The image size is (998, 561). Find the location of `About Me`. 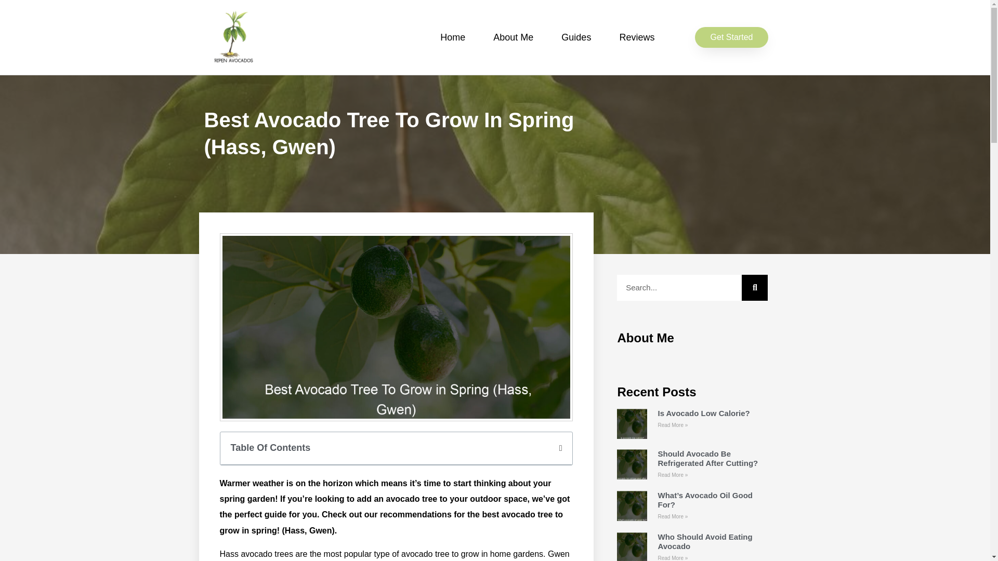

About Me is located at coordinates (513, 37).